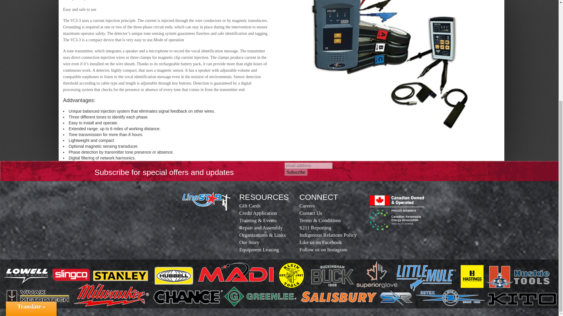 Image resolution: width=563 pixels, height=316 pixels. I want to click on LineStar Gift cards, so click(272, 205).